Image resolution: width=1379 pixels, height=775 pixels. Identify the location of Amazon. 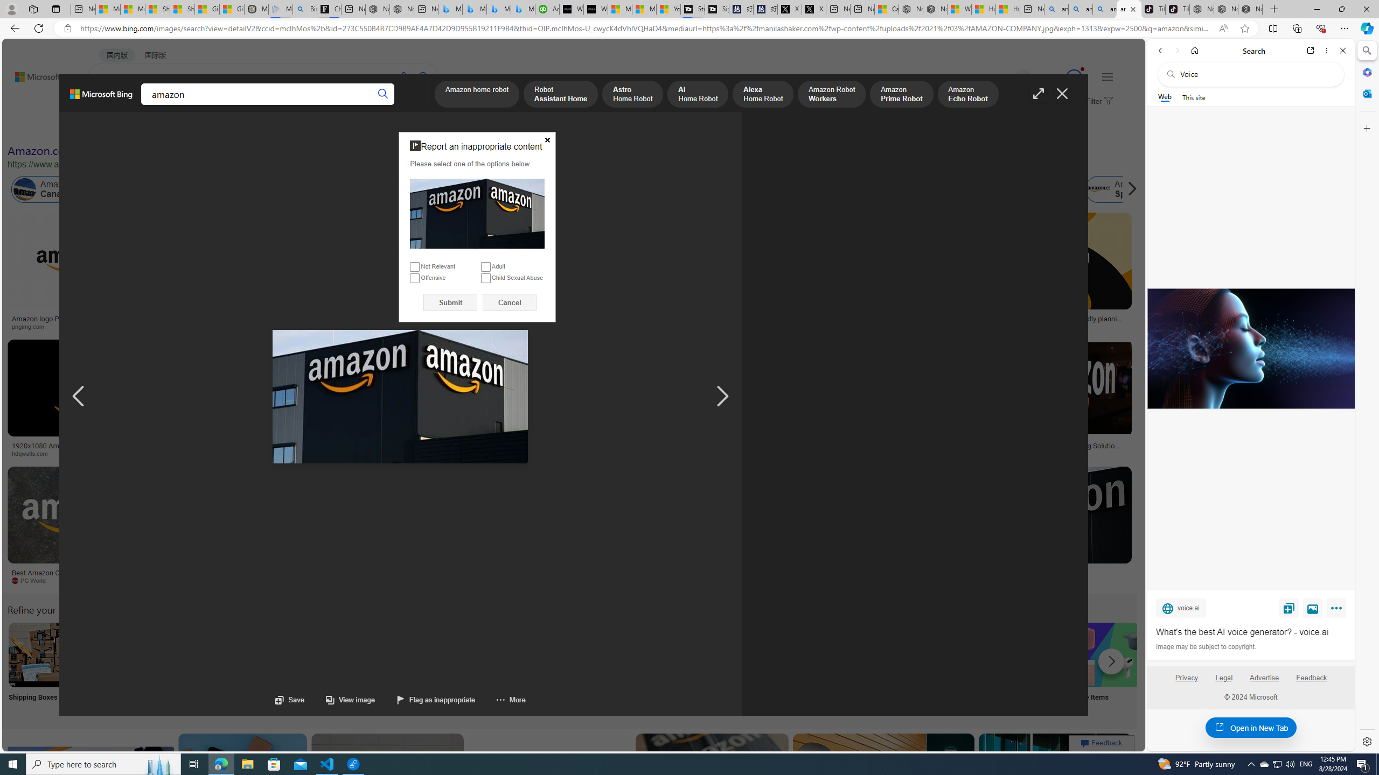
(1047, 573).